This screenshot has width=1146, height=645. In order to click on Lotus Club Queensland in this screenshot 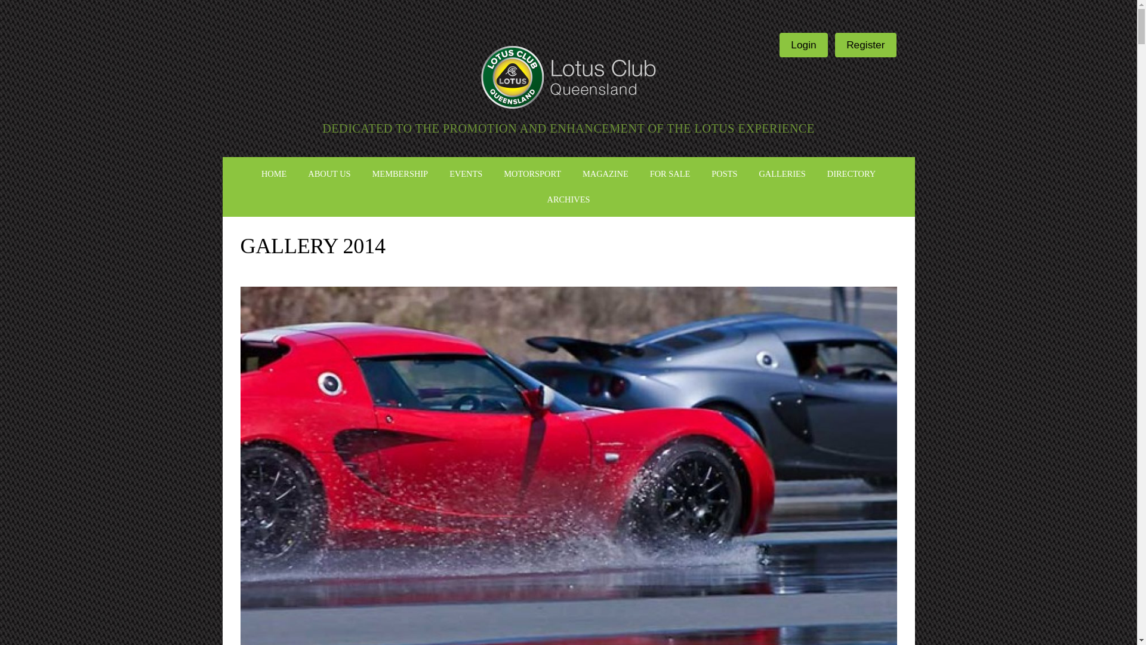, I will do `click(568, 76)`.